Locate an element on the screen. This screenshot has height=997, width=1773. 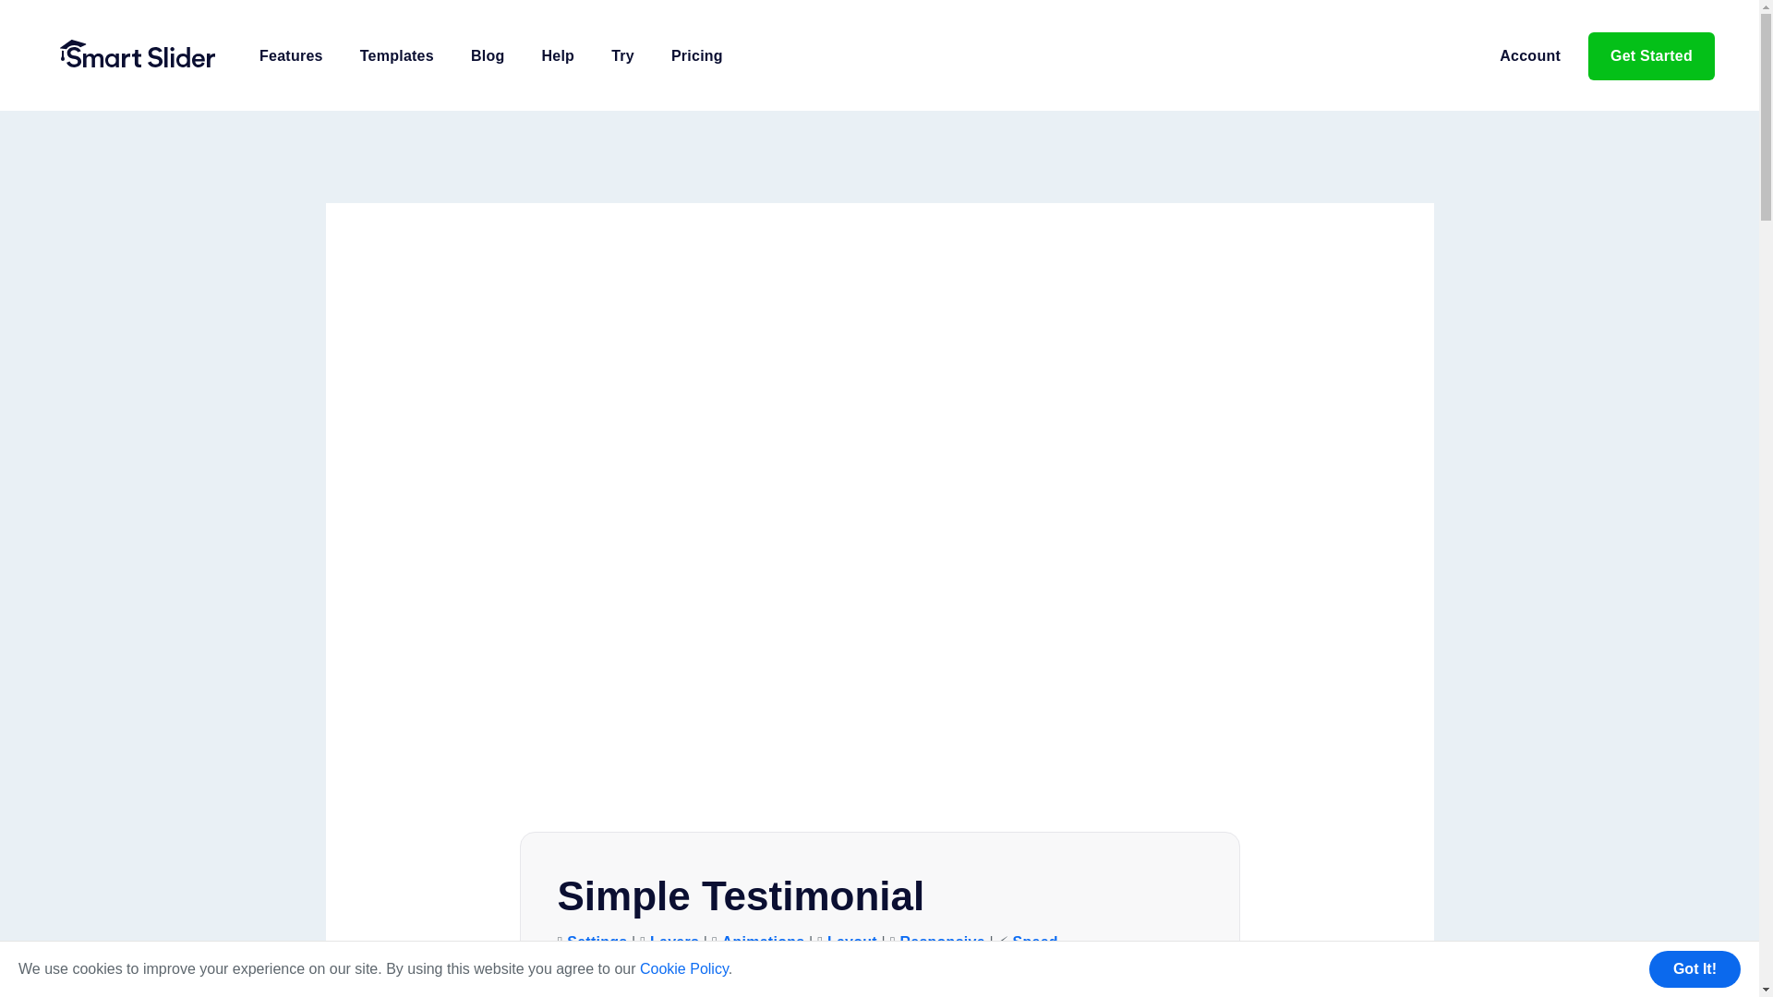
Help is located at coordinates (558, 55).